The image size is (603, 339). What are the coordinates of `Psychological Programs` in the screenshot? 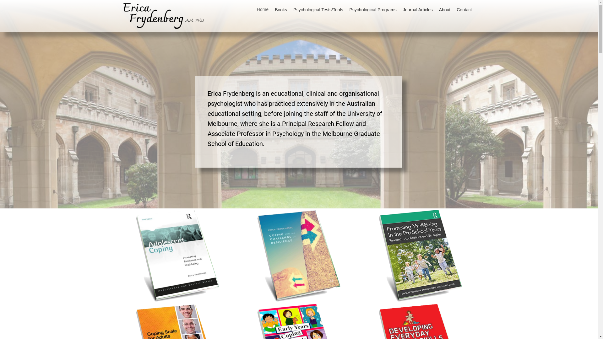 It's located at (373, 9).